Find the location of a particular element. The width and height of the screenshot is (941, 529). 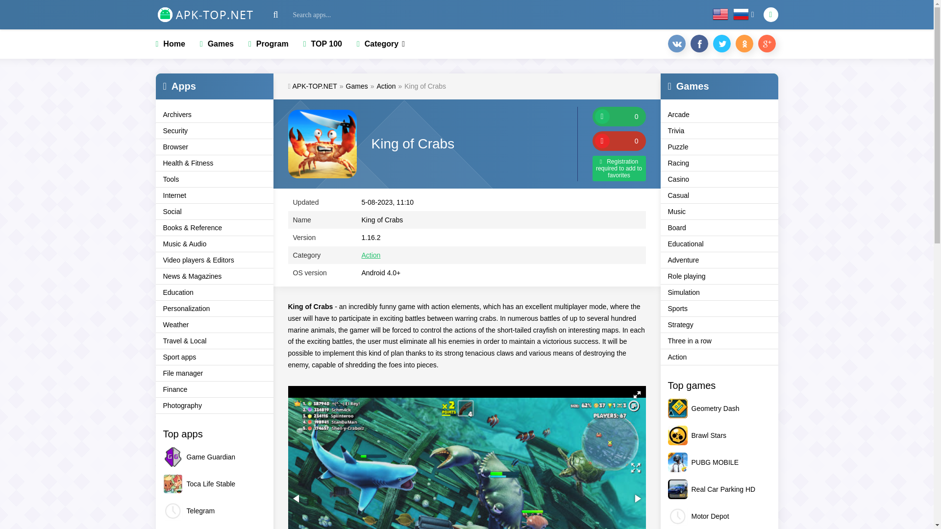

Finance is located at coordinates (215, 389).